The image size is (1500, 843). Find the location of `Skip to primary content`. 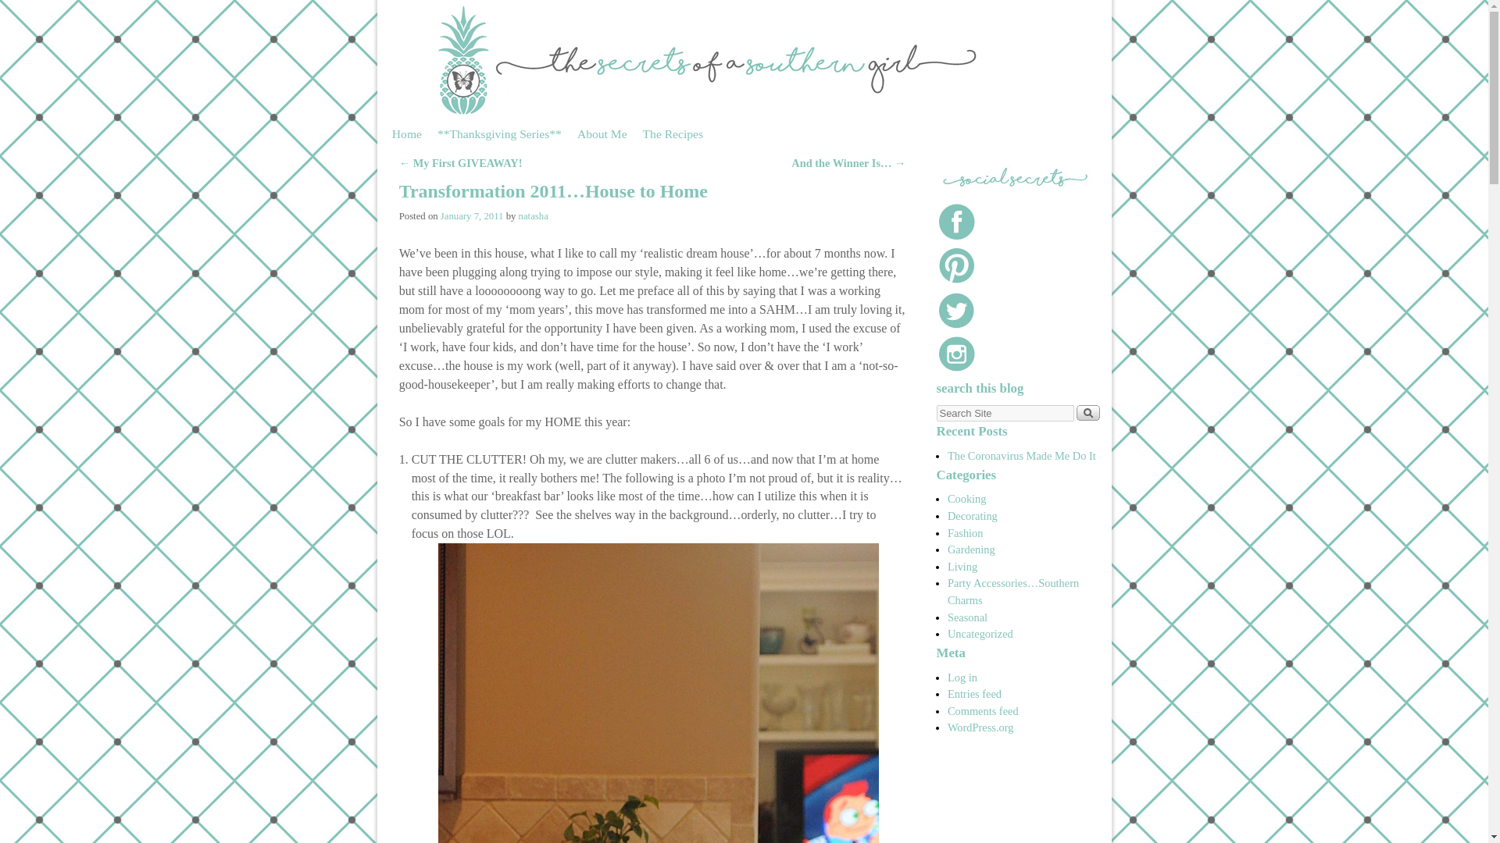

Skip to primary content is located at coordinates (423, 126).